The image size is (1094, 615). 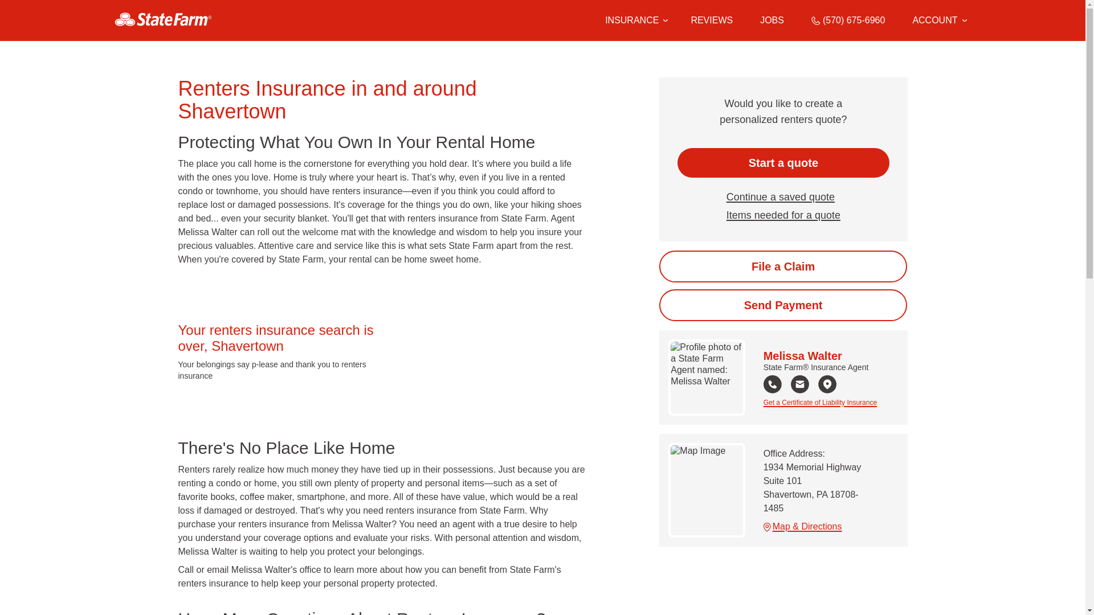 I want to click on REVIEWS, so click(x=711, y=20).